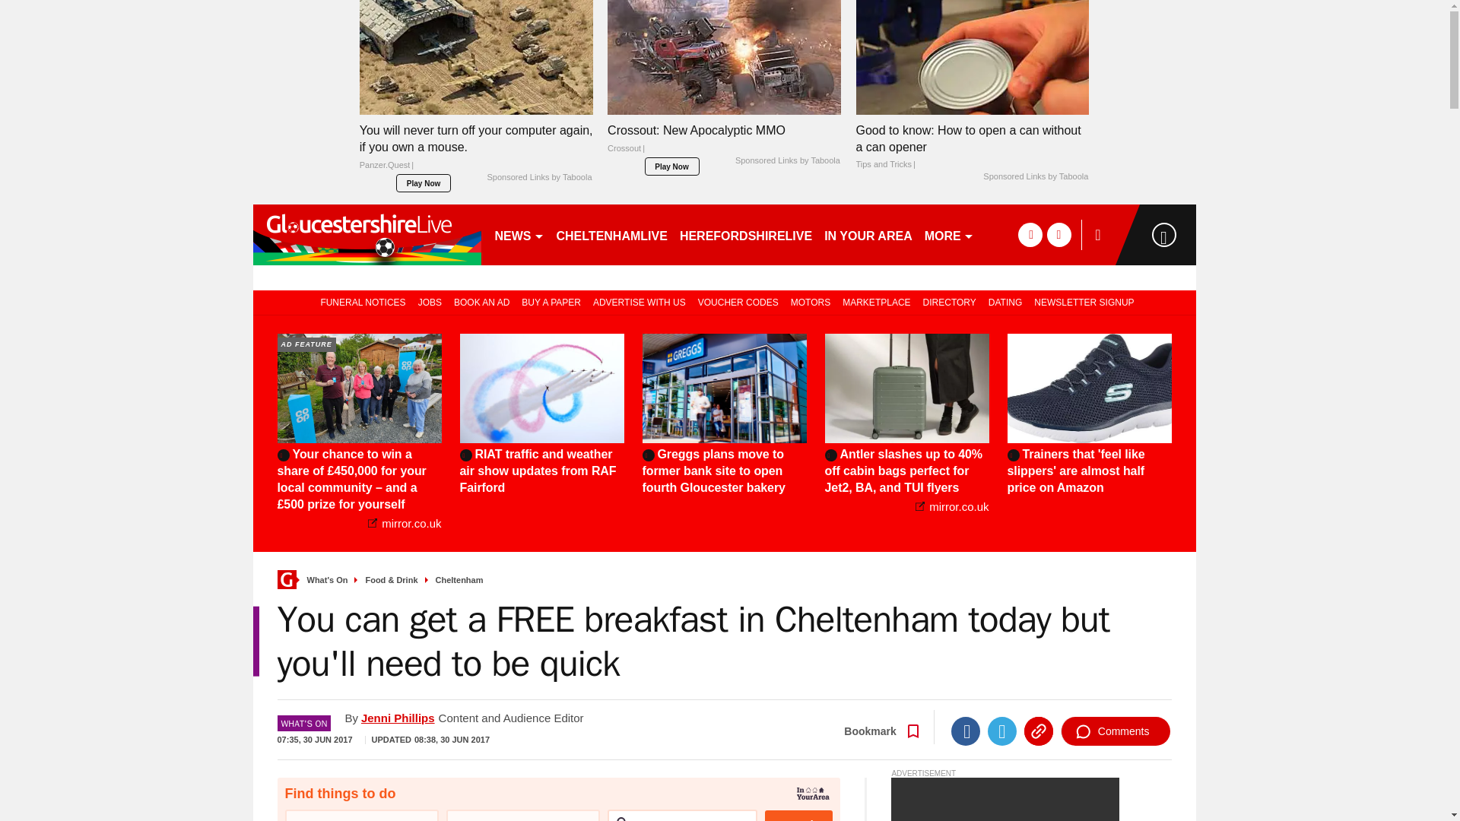 This screenshot has width=1460, height=821. What do you see at coordinates (966, 731) in the screenshot?
I see `Facebook` at bounding box center [966, 731].